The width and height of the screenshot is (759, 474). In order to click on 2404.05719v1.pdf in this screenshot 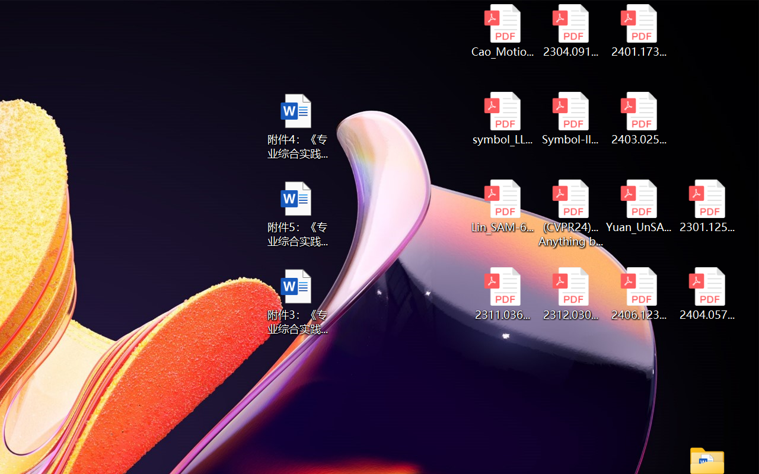, I will do `click(707, 294)`.